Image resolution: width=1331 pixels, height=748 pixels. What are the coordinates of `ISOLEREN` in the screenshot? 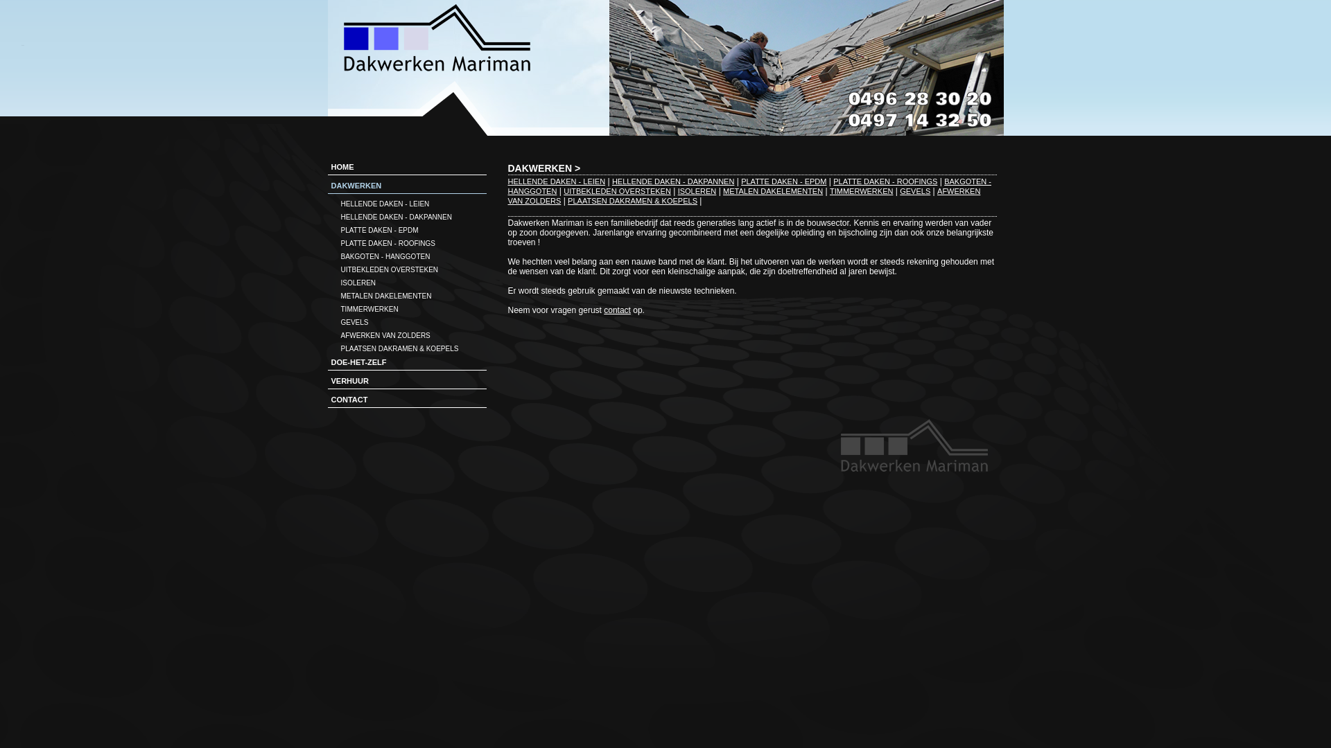 It's located at (405, 283).